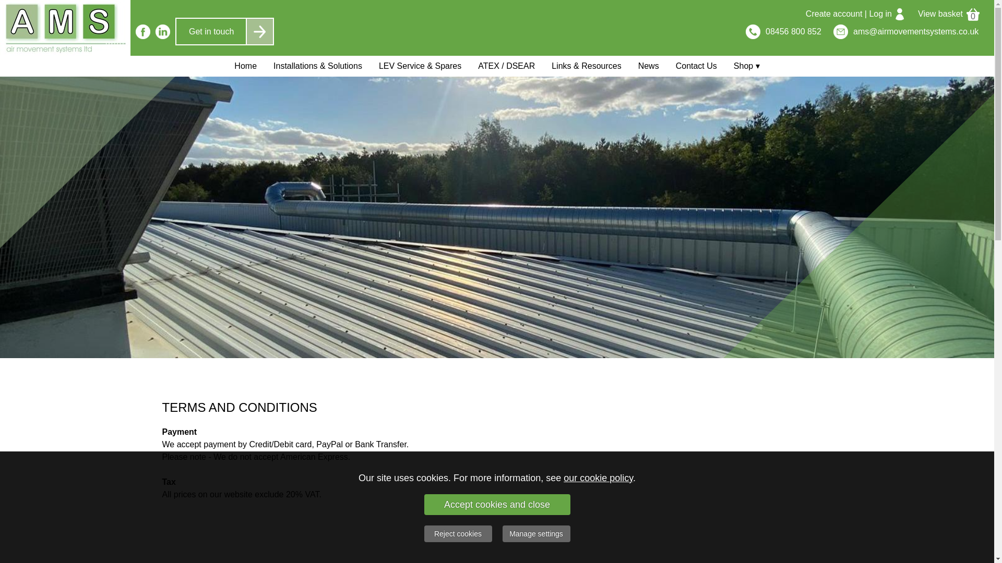  I want to click on 0, so click(973, 14).